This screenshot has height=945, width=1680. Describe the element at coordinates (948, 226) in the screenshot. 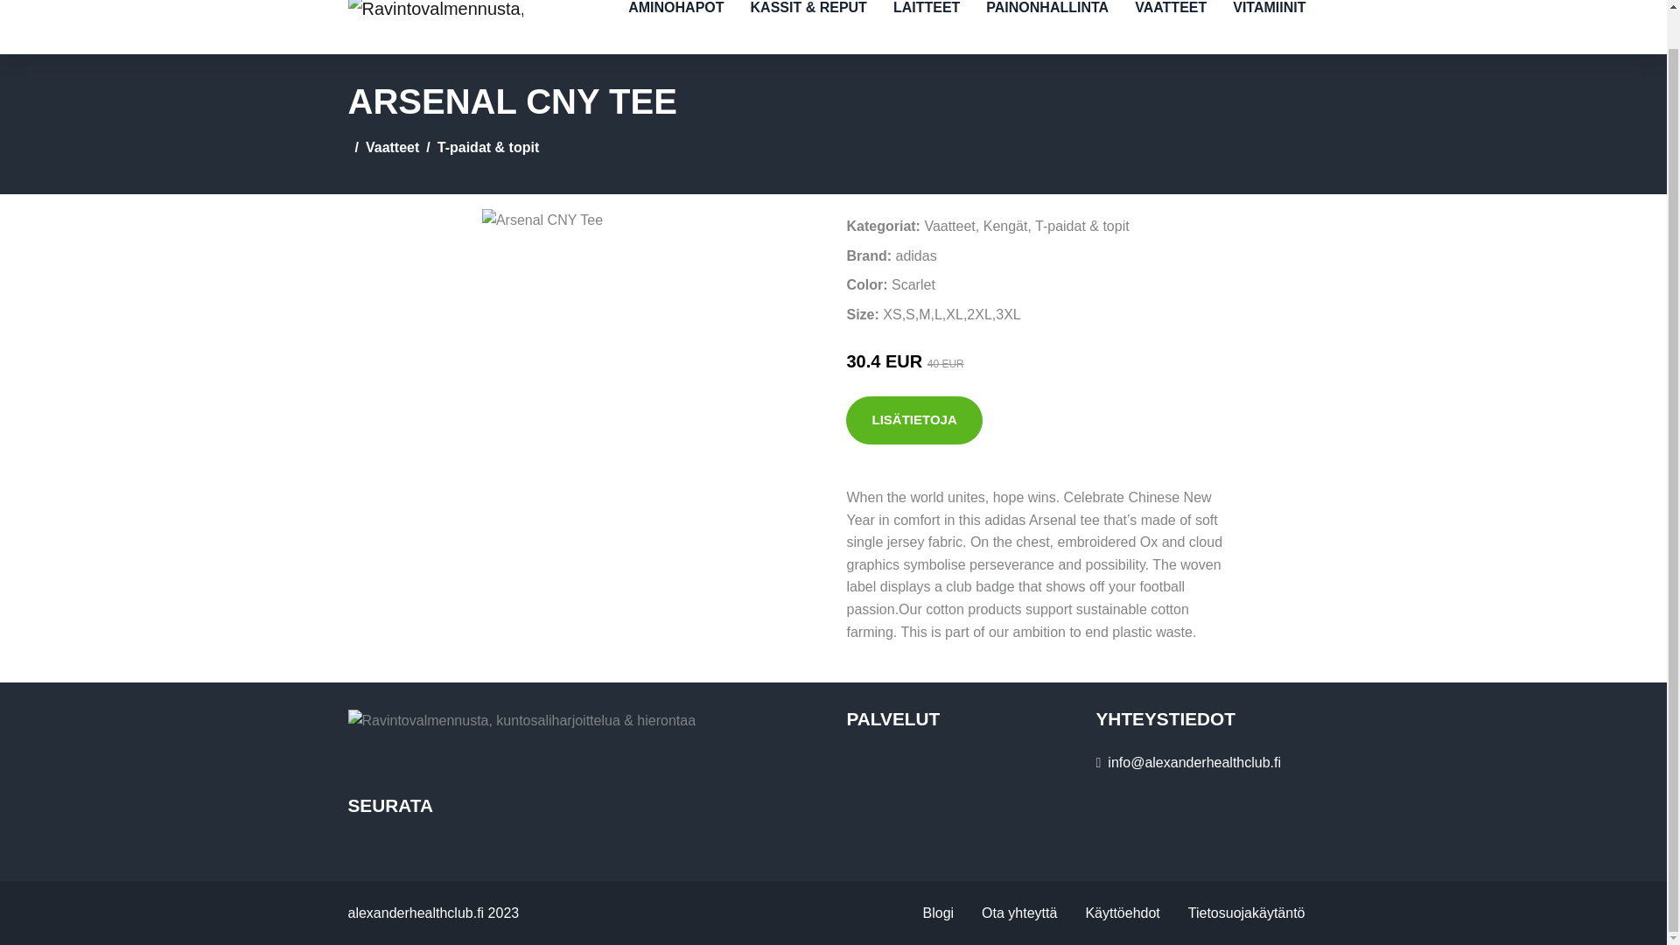

I see `Vaatteet` at that location.